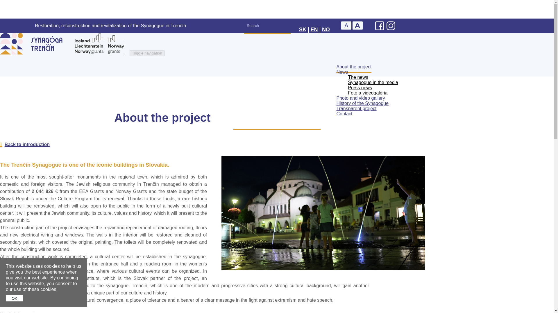  What do you see at coordinates (362, 103) in the screenshot?
I see `History of the Synagogue` at bounding box center [362, 103].